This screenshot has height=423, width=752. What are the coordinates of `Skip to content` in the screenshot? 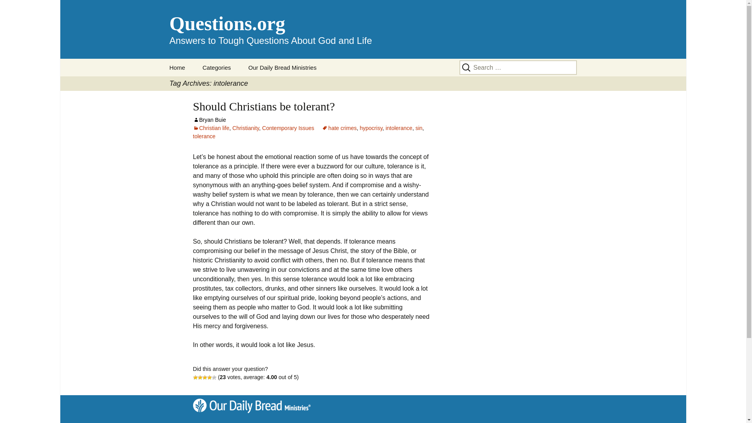 It's located at (209, 120).